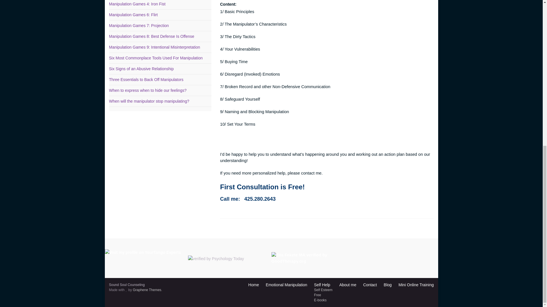 This screenshot has width=547, height=307. Describe the element at coordinates (146, 80) in the screenshot. I see `Three Essentials to Back Off Manipulators` at that location.